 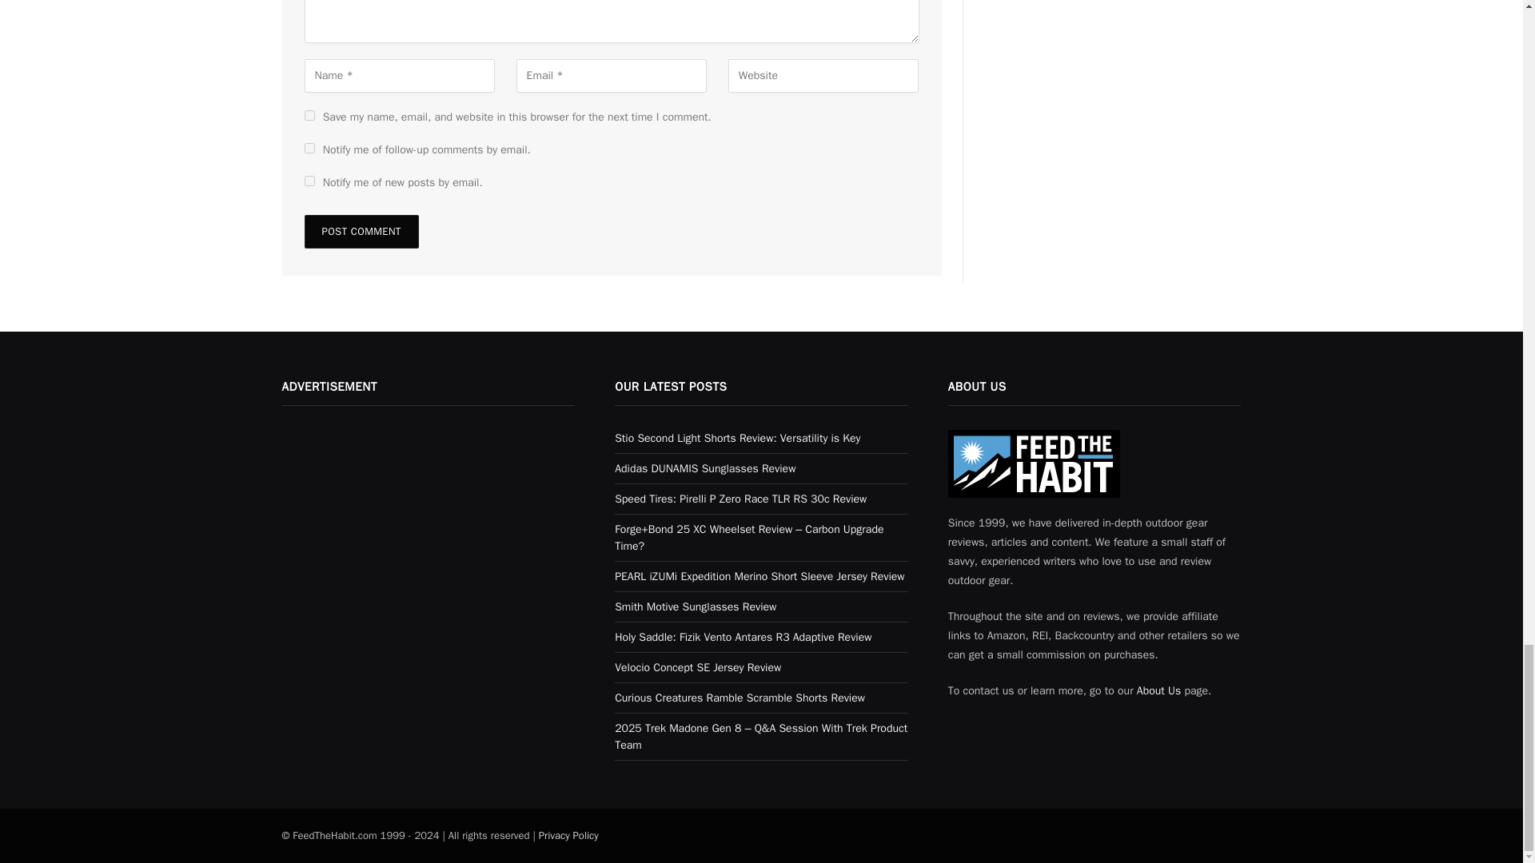 What do you see at coordinates (309, 149) in the screenshot?
I see `subscribe` at bounding box center [309, 149].